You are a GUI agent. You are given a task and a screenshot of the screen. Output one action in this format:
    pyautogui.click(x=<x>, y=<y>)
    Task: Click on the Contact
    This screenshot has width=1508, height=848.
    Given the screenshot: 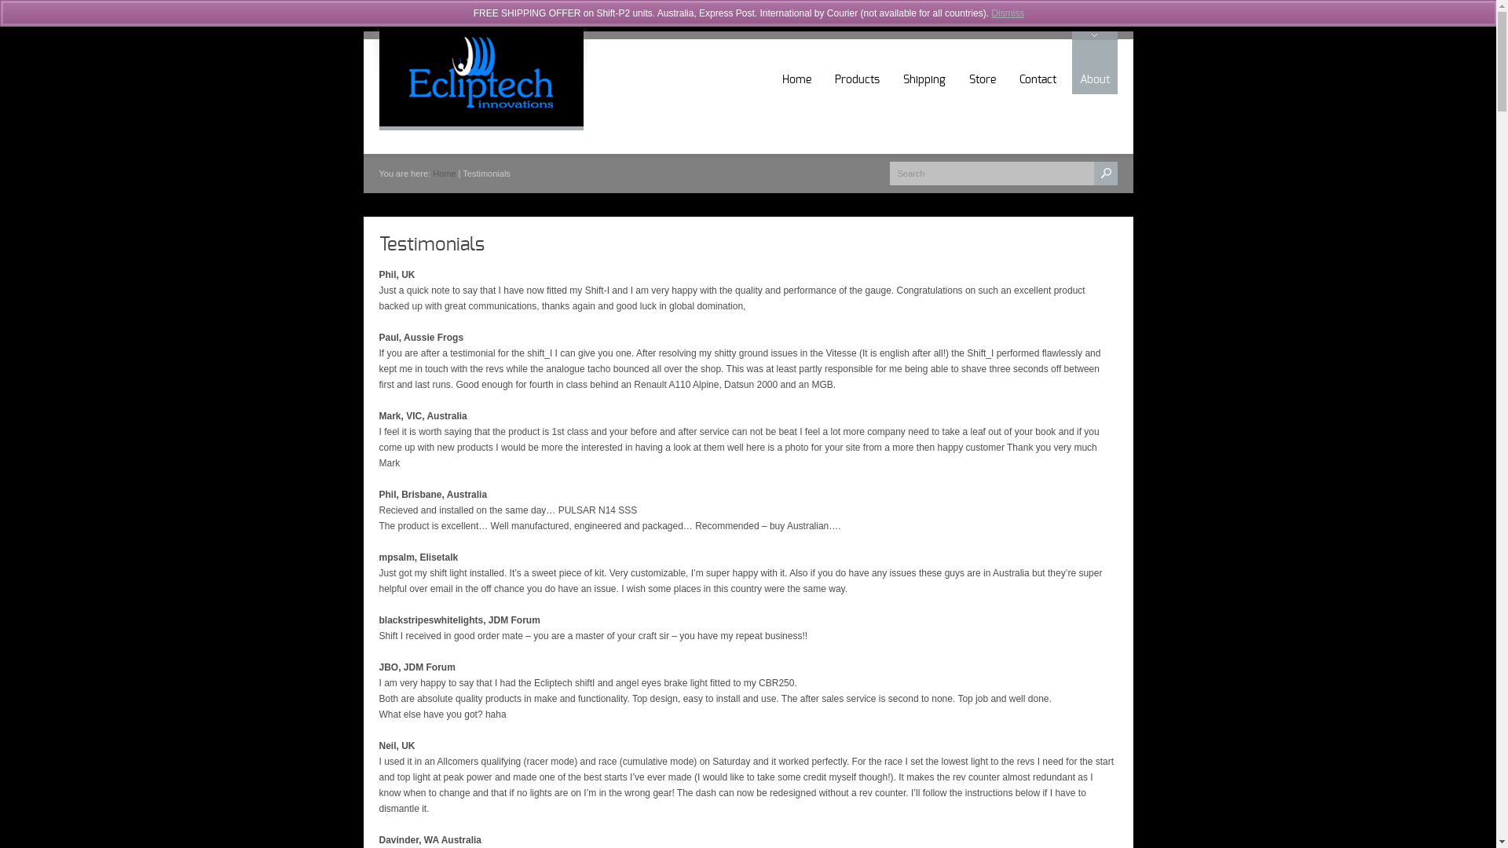 What is the action you would take?
    pyautogui.click(x=1038, y=63)
    